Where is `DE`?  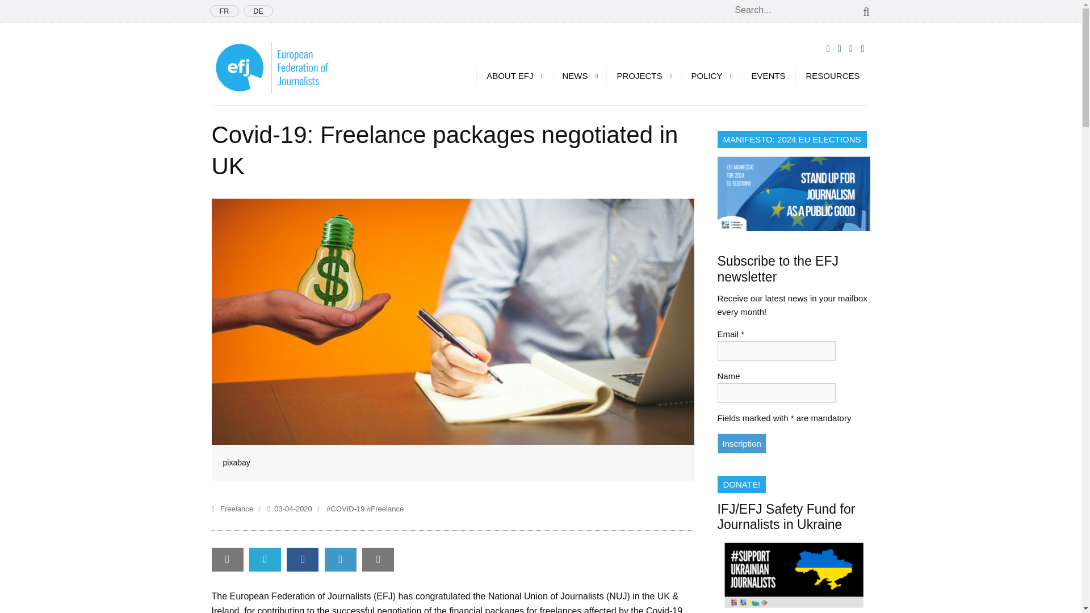 DE is located at coordinates (258, 11).